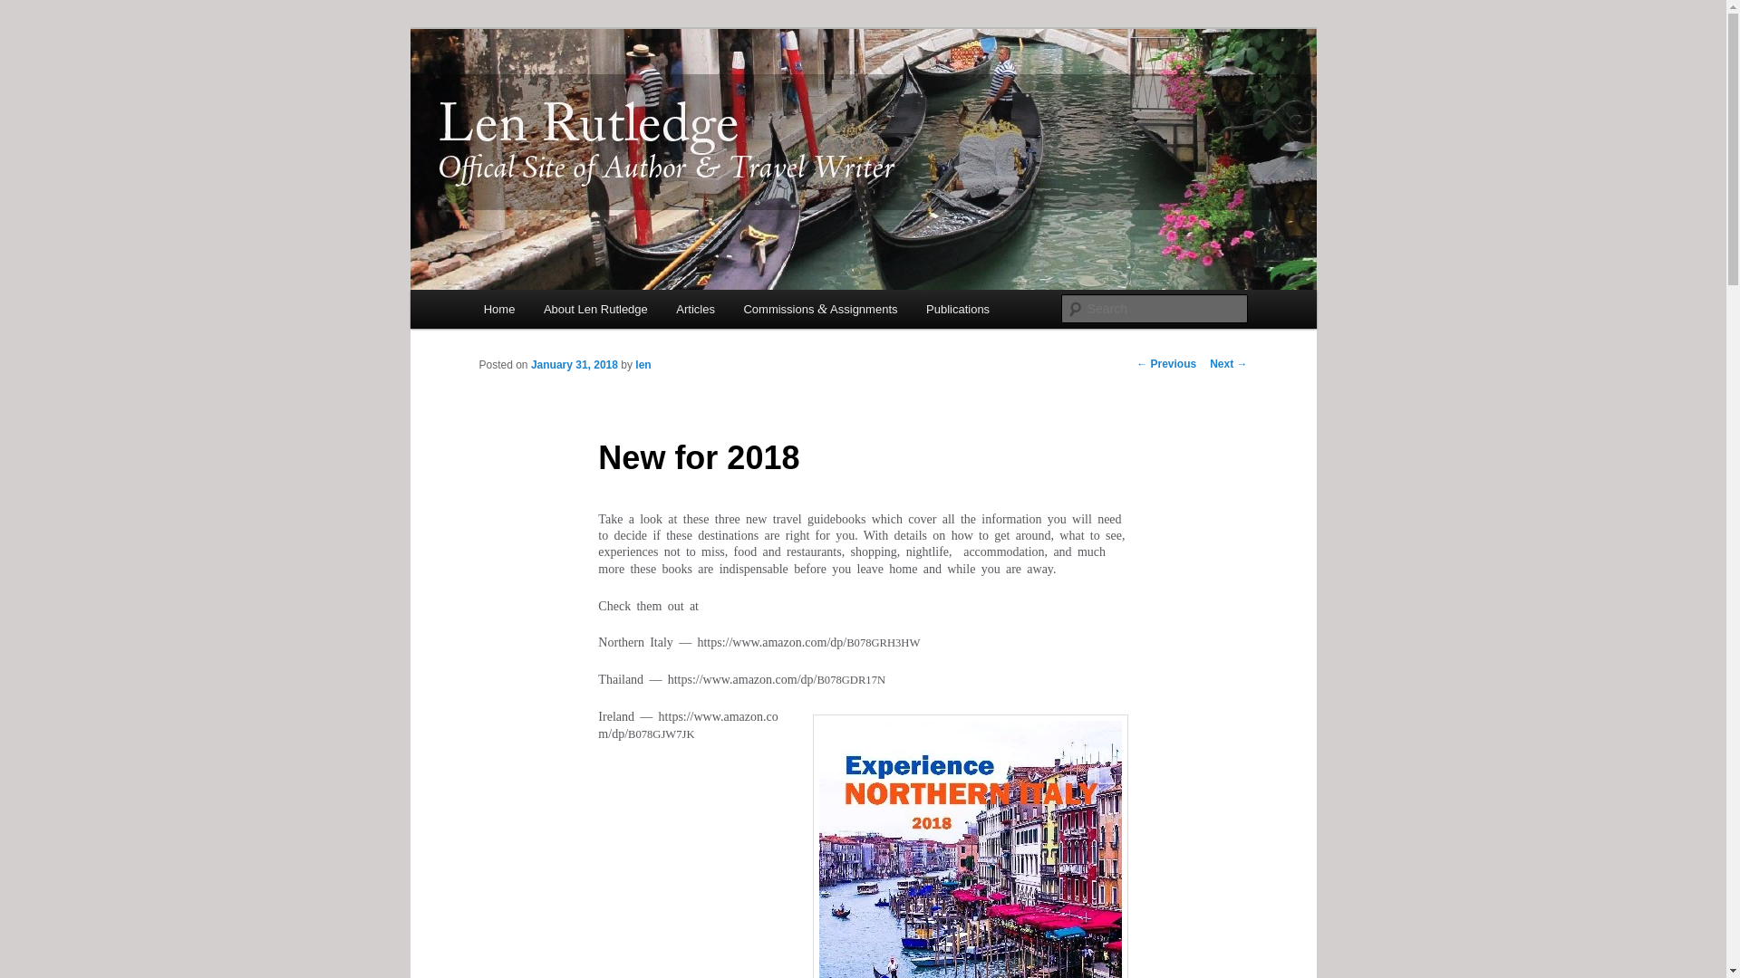  What do you see at coordinates (594, 308) in the screenshot?
I see `About Len Rutledge` at bounding box center [594, 308].